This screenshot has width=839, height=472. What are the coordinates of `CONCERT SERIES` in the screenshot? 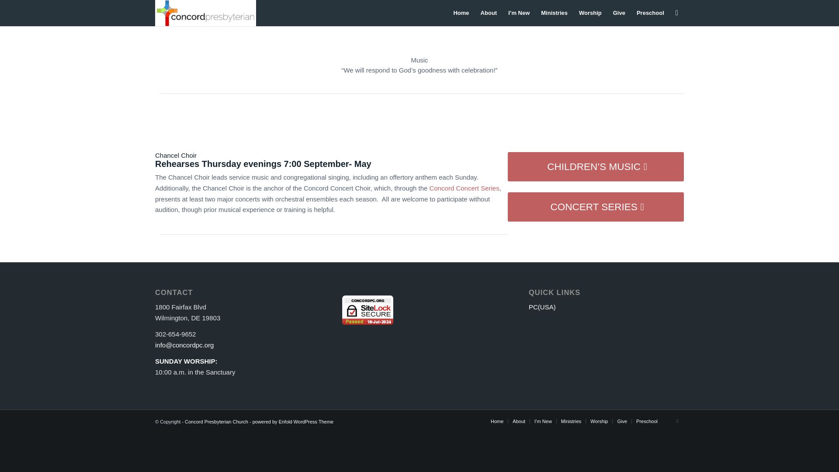 It's located at (595, 206).